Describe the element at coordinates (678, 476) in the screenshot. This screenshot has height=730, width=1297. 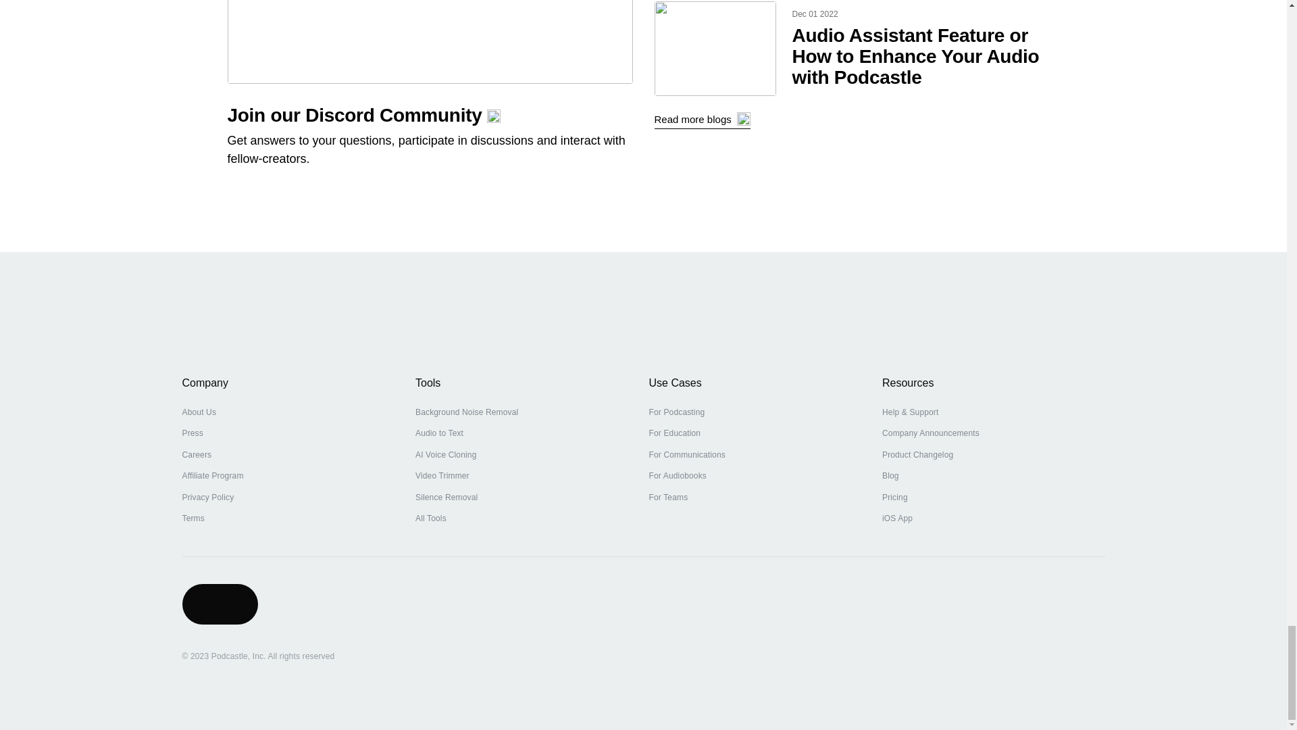
I see `For Audiobooks` at that location.